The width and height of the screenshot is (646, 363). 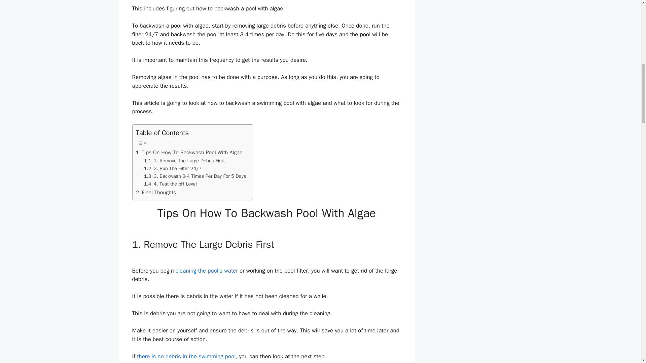 I want to click on Final Thoughts, so click(x=156, y=193).